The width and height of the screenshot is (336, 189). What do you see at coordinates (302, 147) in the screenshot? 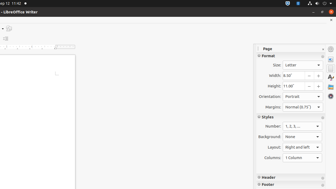
I see `Layout:` at bounding box center [302, 147].